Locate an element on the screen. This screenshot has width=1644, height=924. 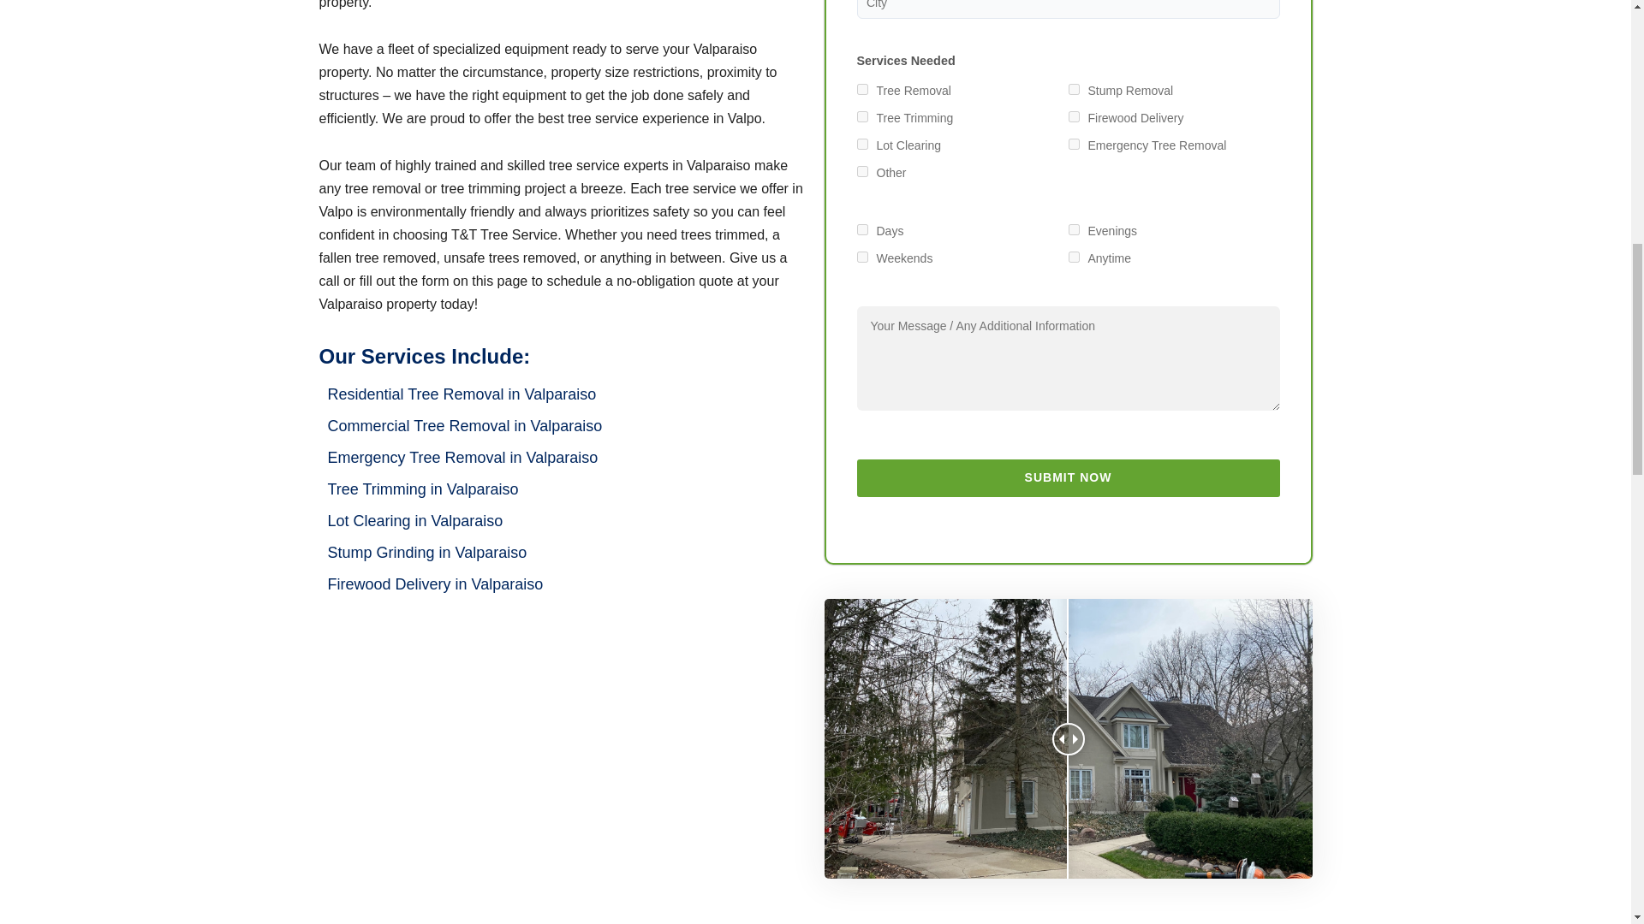
Tree Trimming is located at coordinates (861, 116).